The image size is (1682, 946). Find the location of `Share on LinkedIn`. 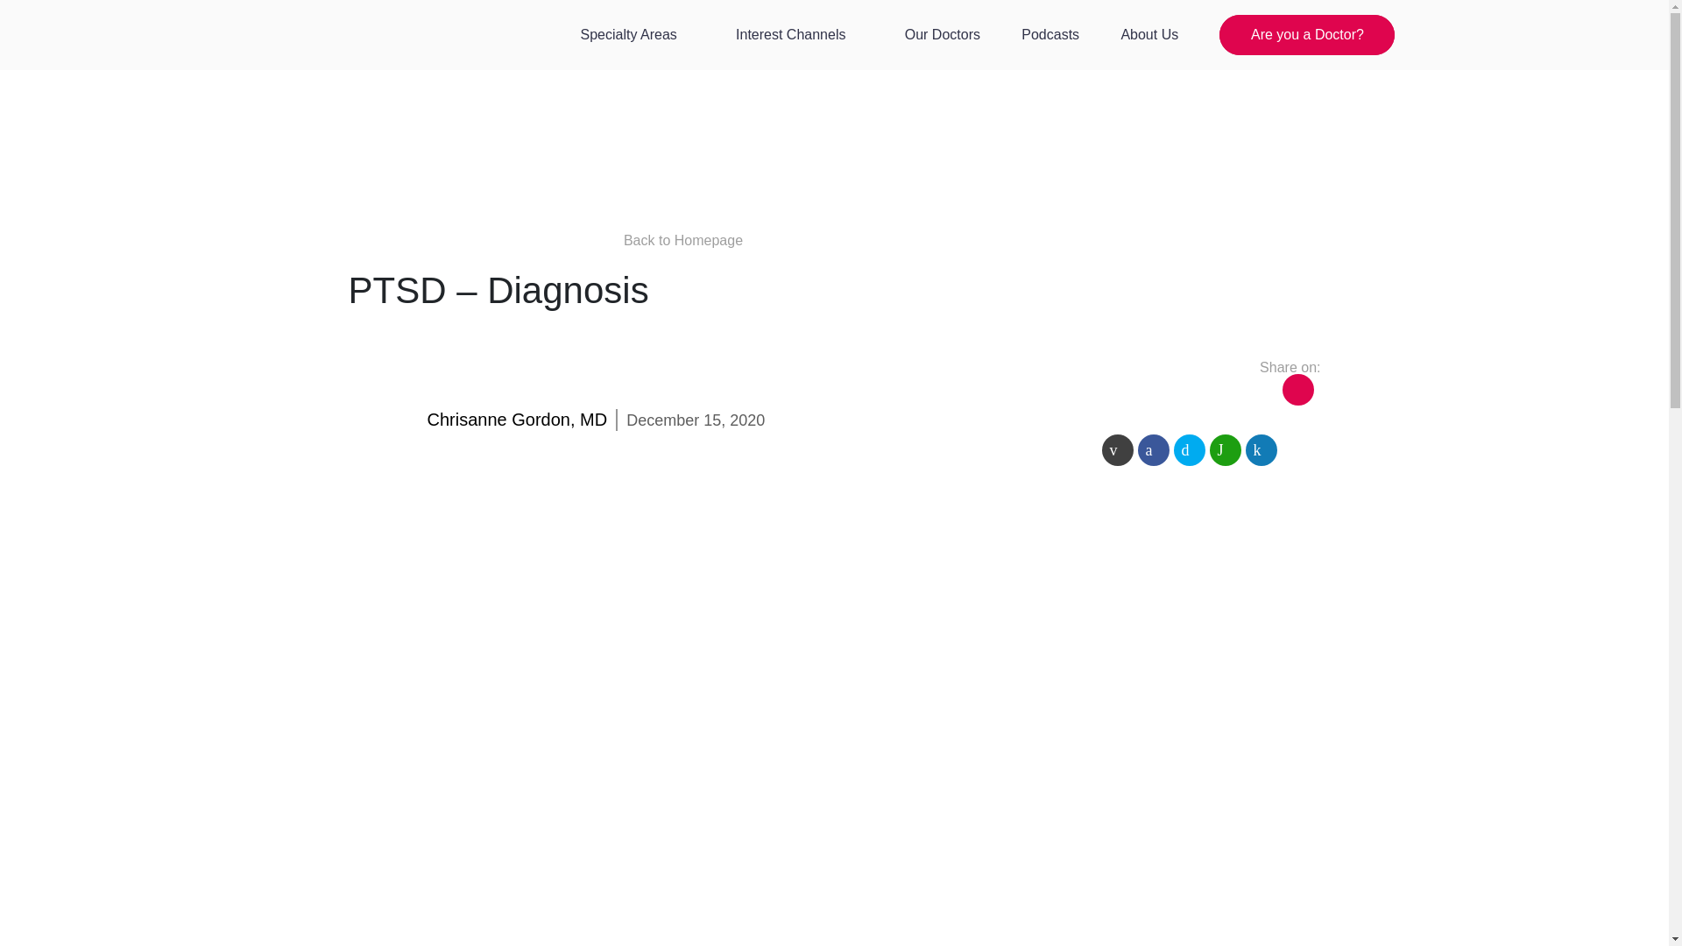

Share on LinkedIn is located at coordinates (1261, 450).